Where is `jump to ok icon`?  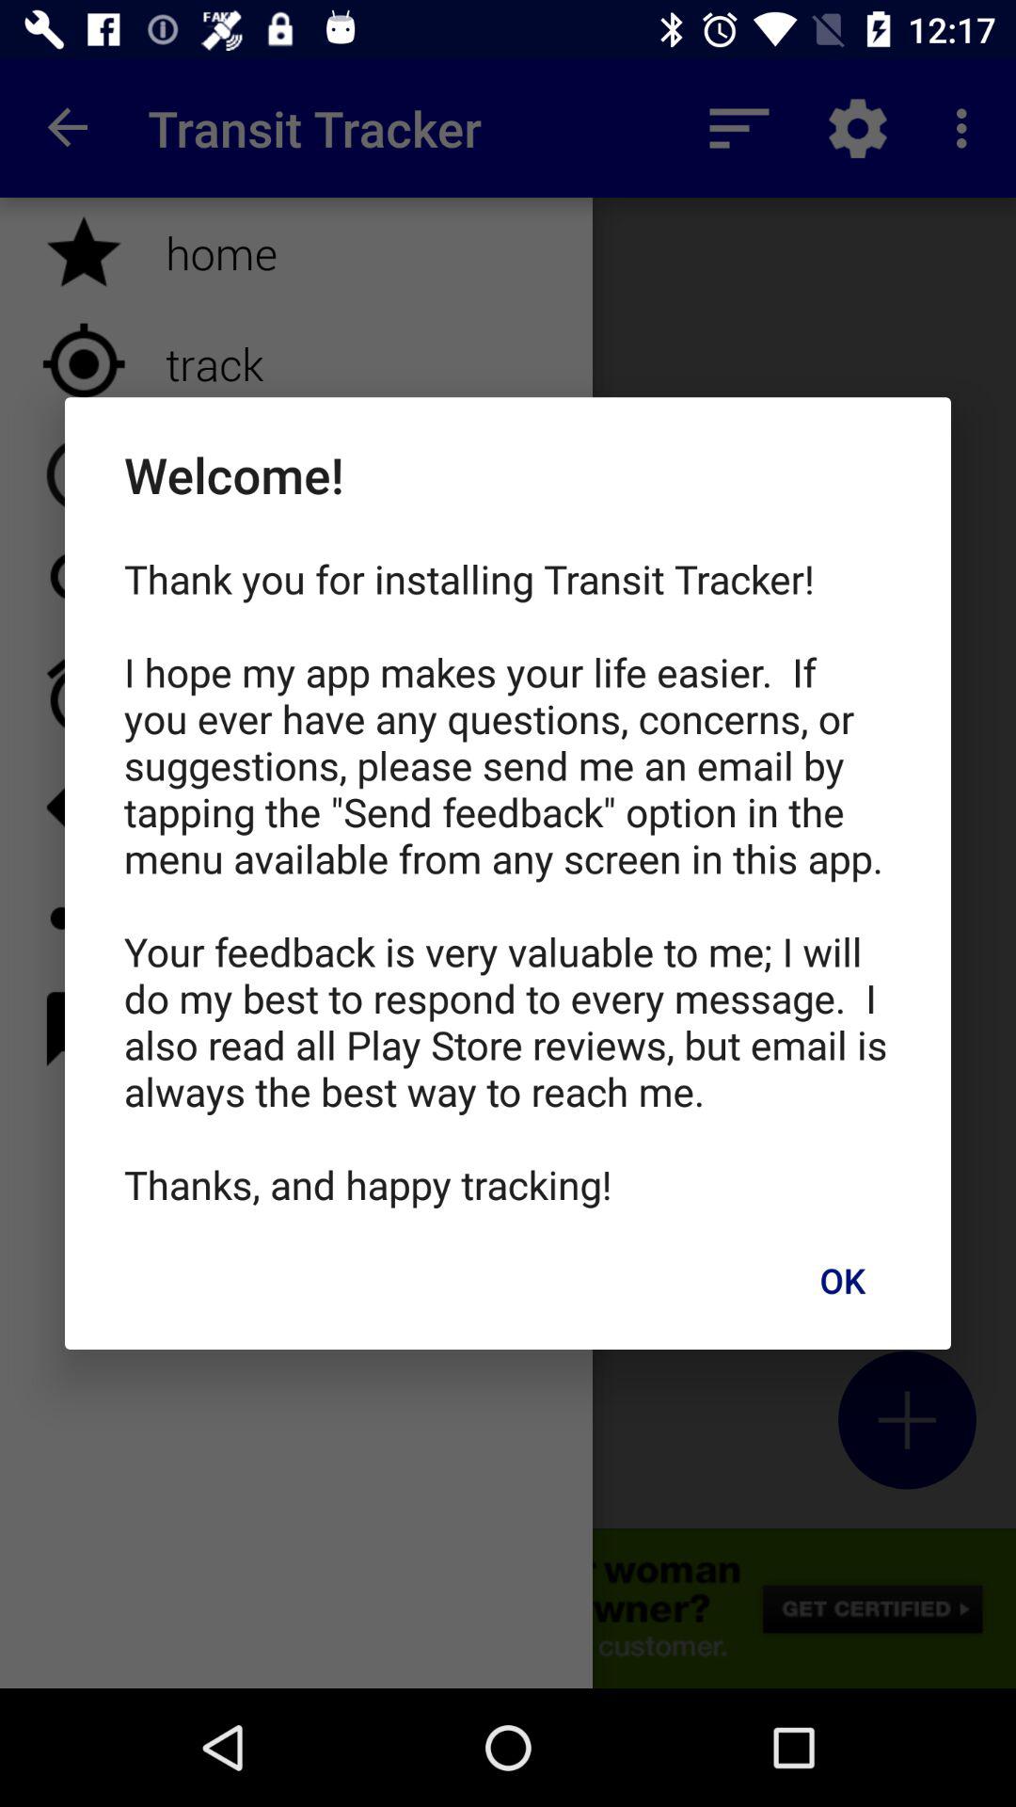
jump to ok icon is located at coordinates (842, 1280).